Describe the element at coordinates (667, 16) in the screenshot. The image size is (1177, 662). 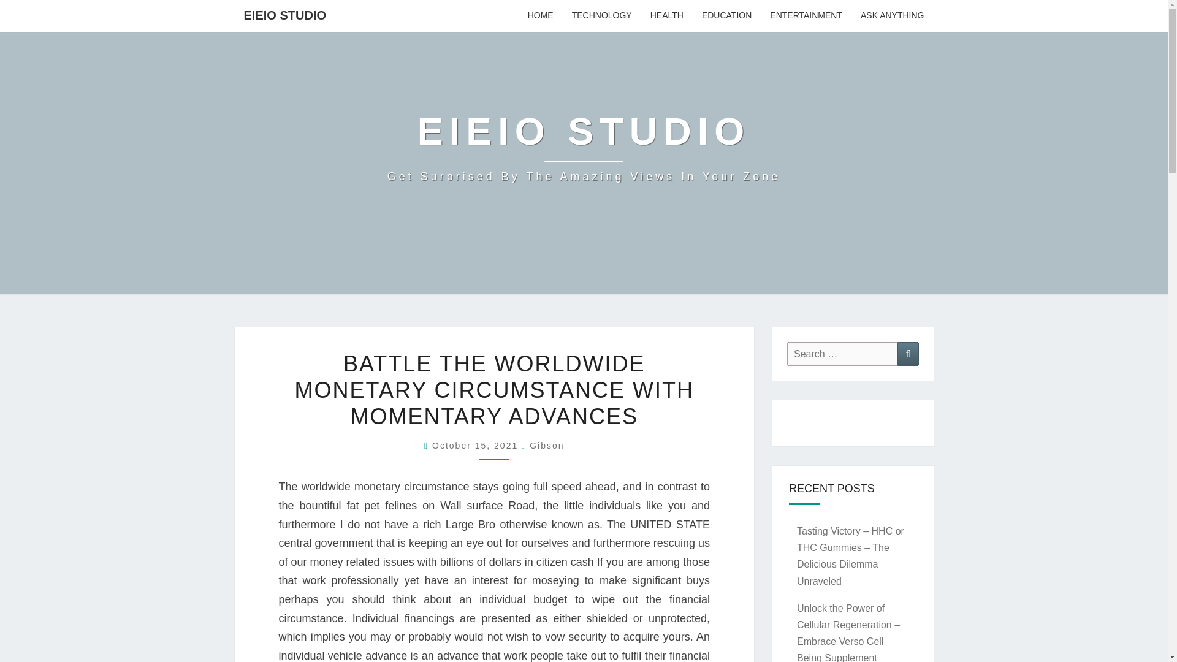
I see `View all posts by Gibson` at that location.